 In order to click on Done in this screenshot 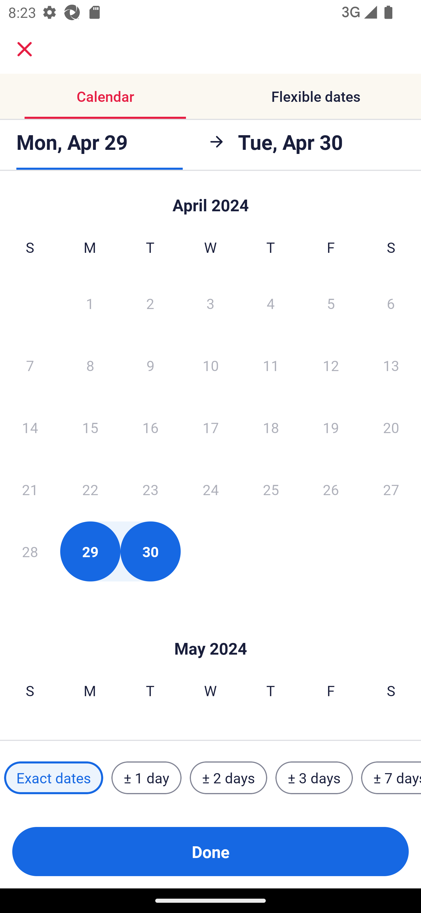, I will do `click(210, 852)`.